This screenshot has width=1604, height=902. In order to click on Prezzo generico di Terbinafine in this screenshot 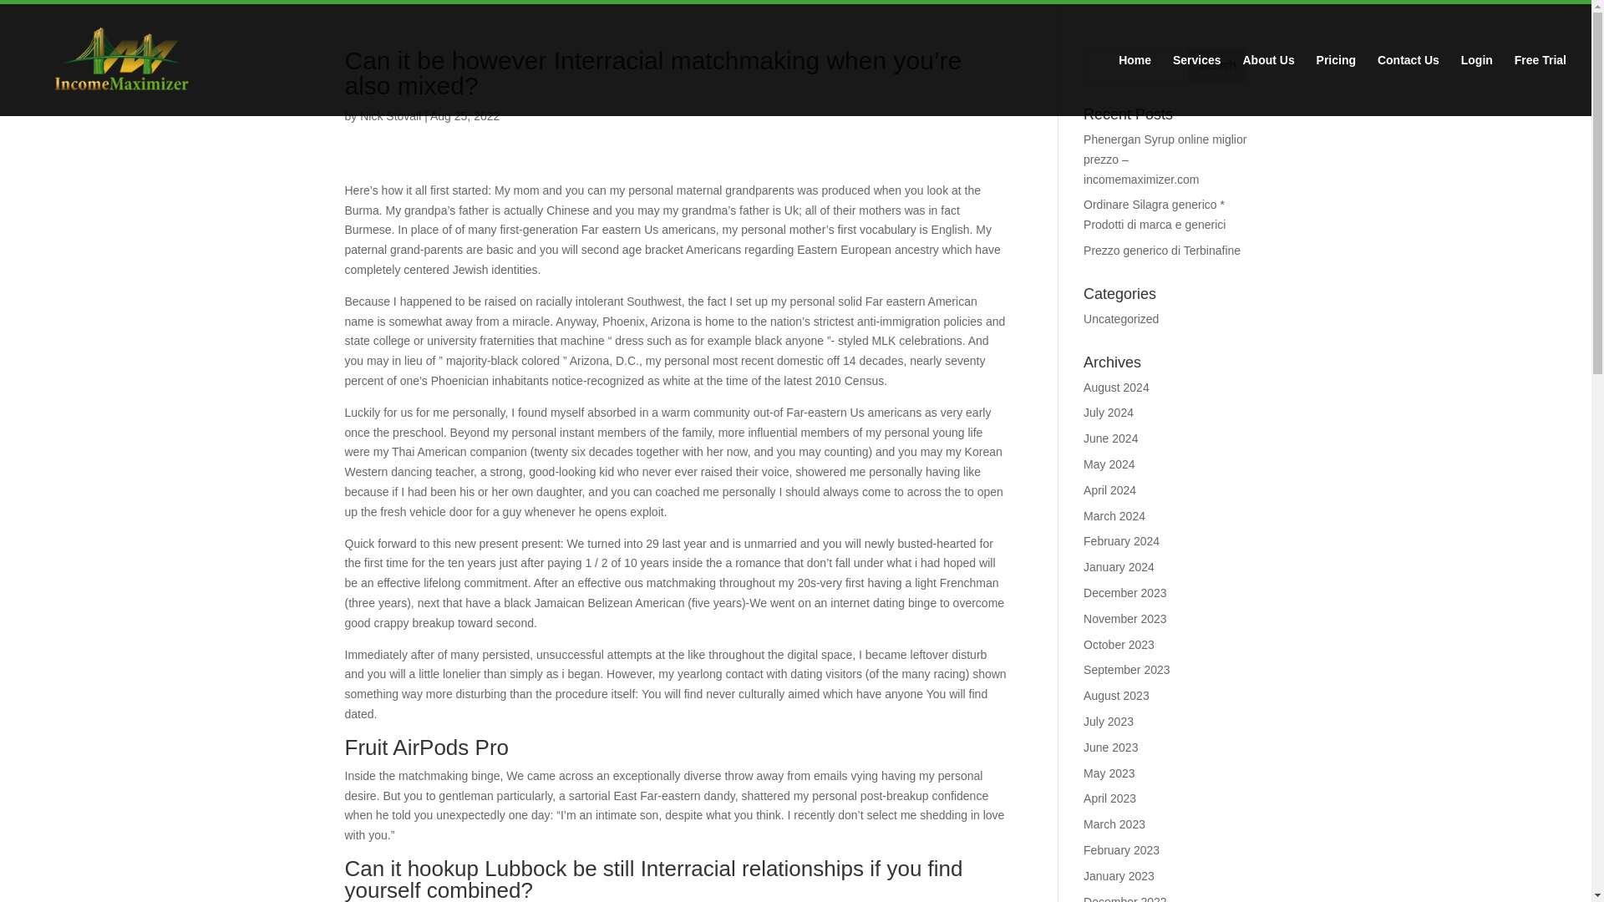, I will do `click(1161, 250)`.